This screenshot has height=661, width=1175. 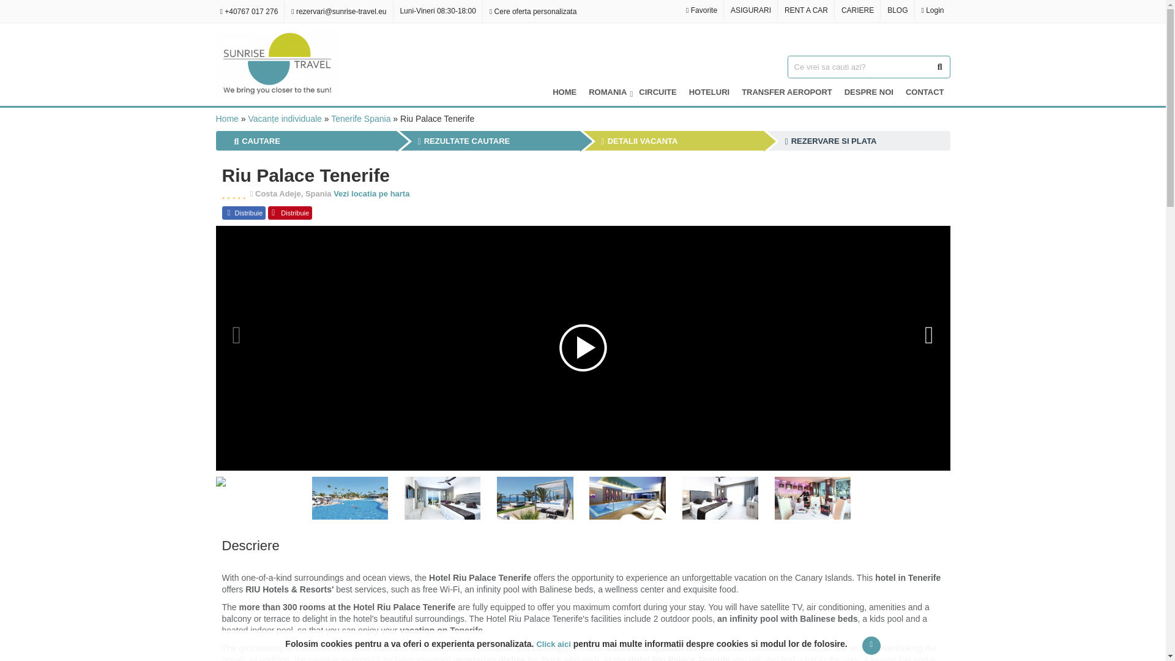 I want to click on HOME, so click(x=564, y=92).